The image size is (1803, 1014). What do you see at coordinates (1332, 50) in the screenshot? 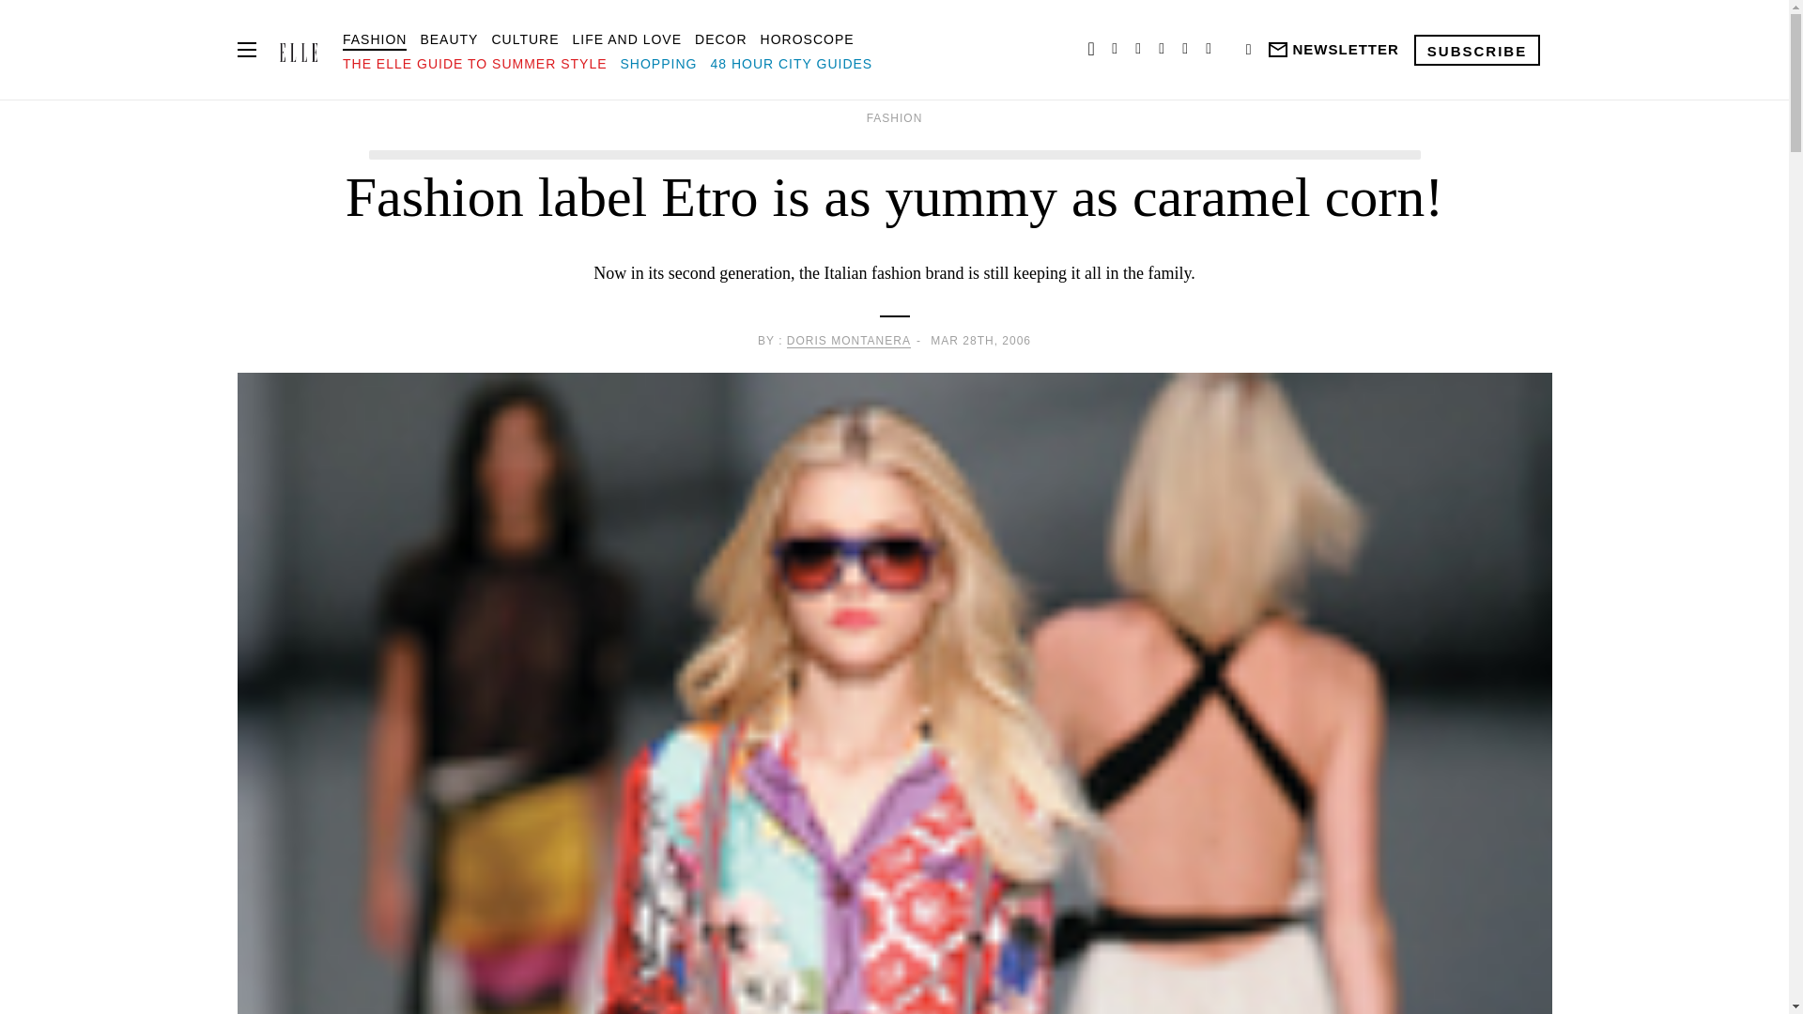
I see `NEWSLETTER` at bounding box center [1332, 50].